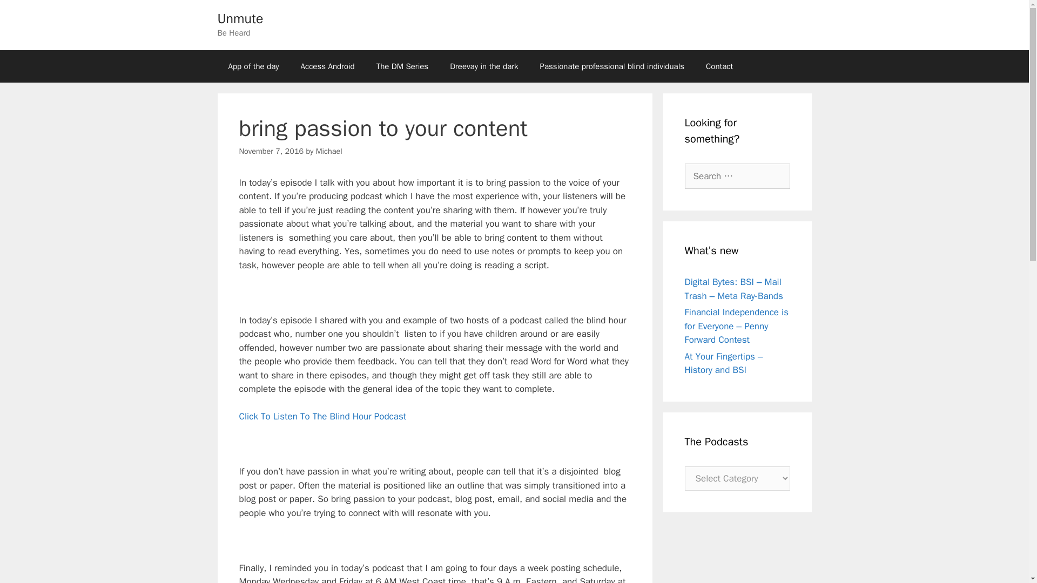 The image size is (1037, 583). Describe the element at coordinates (329, 151) in the screenshot. I see `Michael` at that location.